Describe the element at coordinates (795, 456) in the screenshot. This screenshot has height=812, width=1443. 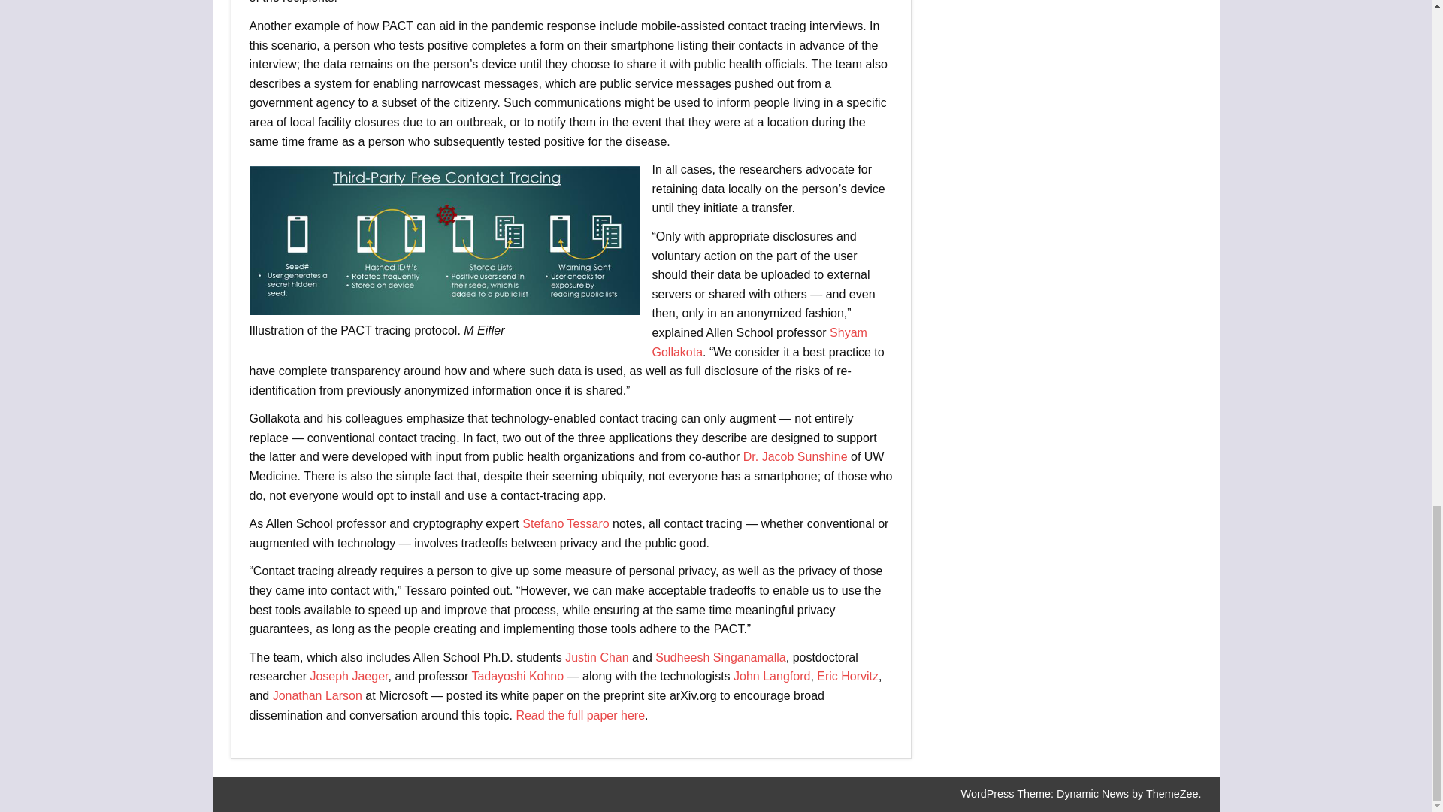
I see `Dr. Jacob Sunshine` at that location.